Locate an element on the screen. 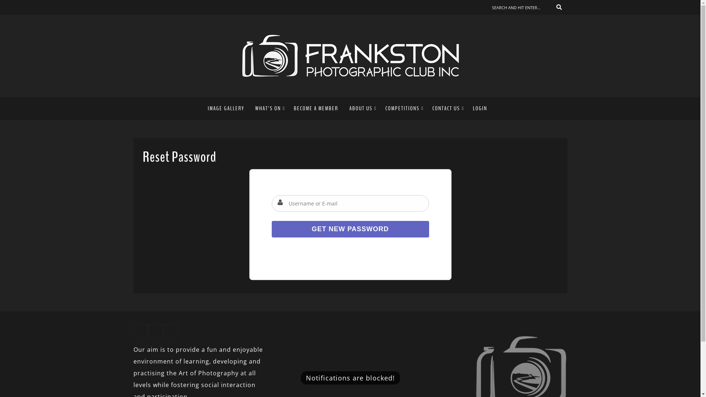 The width and height of the screenshot is (706, 397). LOGIN is located at coordinates (480, 108).